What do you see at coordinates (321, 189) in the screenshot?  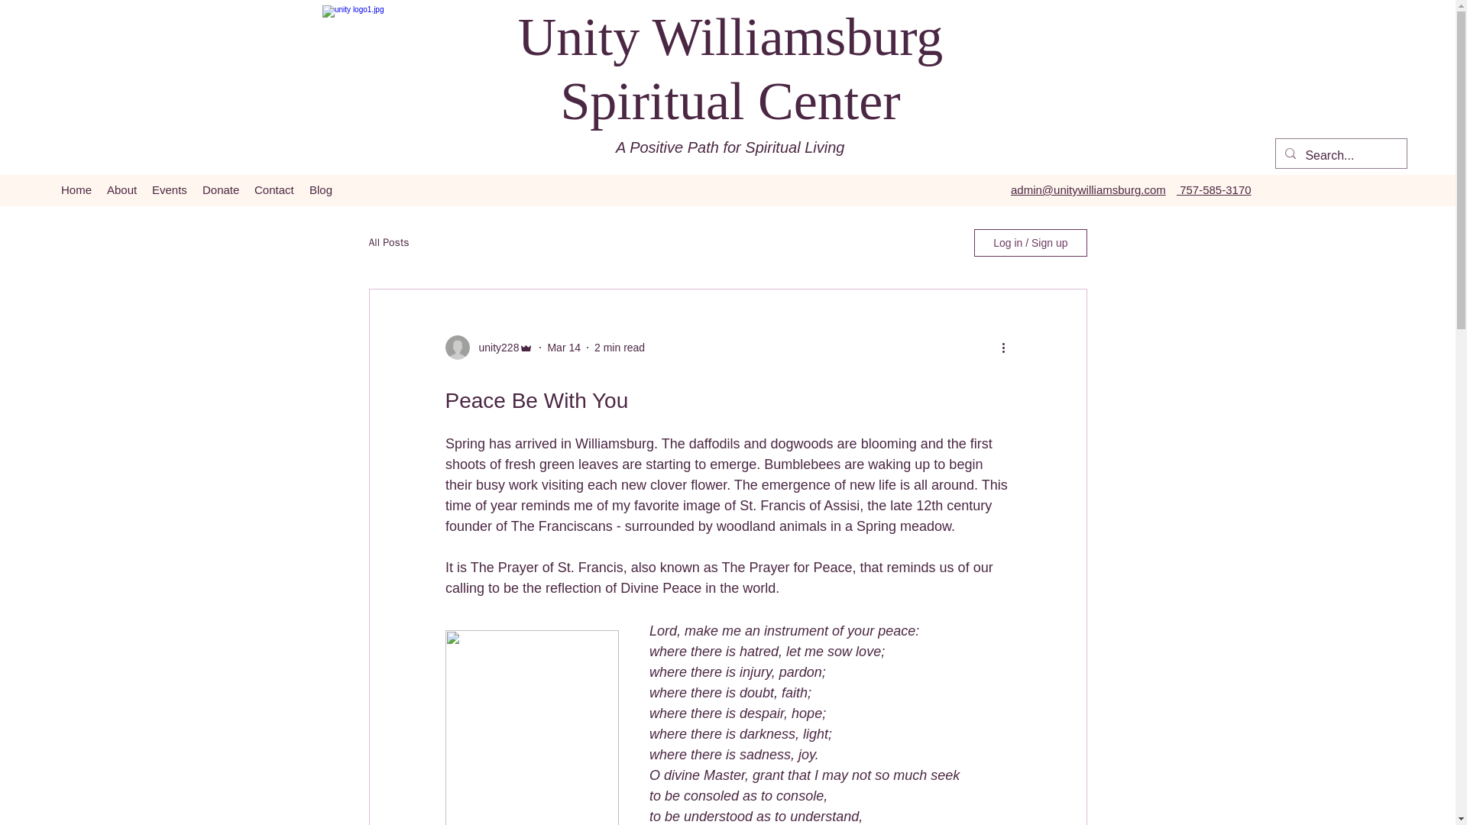 I see `Blog` at bounding box center [321, 189].